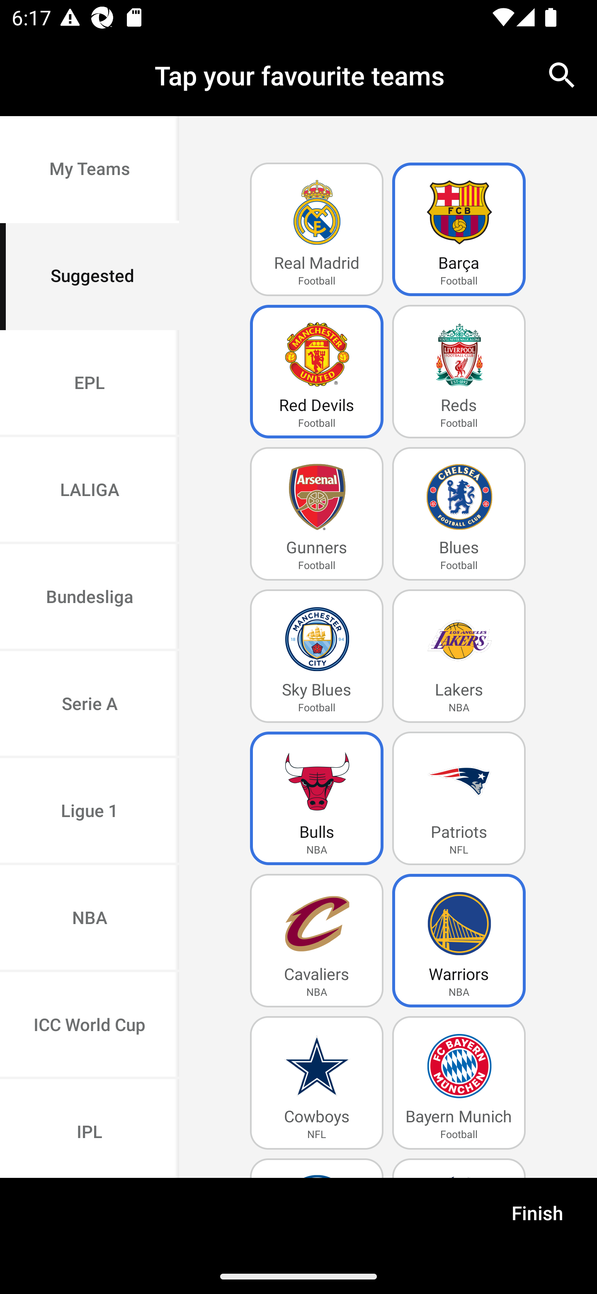  What do you see at coordinates (459, 1082) in the screenshot?
I see `Bayern Munich Bayern Munich Football` at bounding box center [459, 1082].